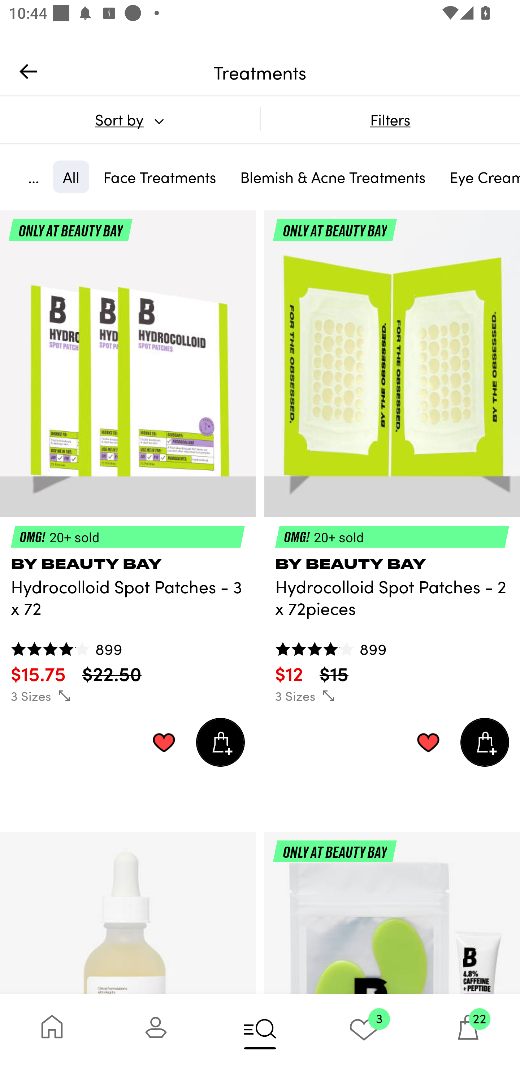 The image size is (520, 1070). What do you see at coordinates (390, 119) in the screenshot?
I see `Filters` at bounding box center [390, 119].